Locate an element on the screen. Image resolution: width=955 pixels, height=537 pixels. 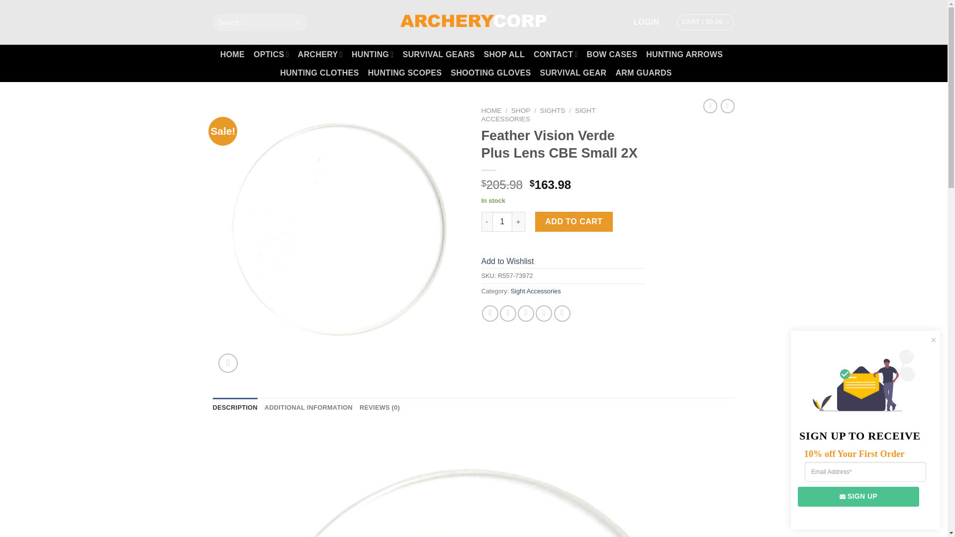
Cart is located at coordinates (705, 22).